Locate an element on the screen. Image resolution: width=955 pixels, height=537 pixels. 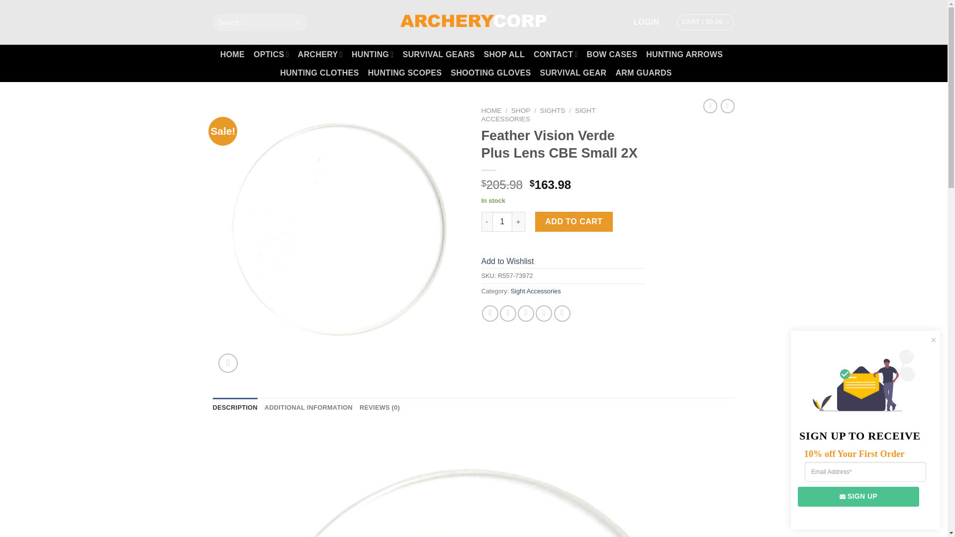
Cart is located at coordinates (705, 22).